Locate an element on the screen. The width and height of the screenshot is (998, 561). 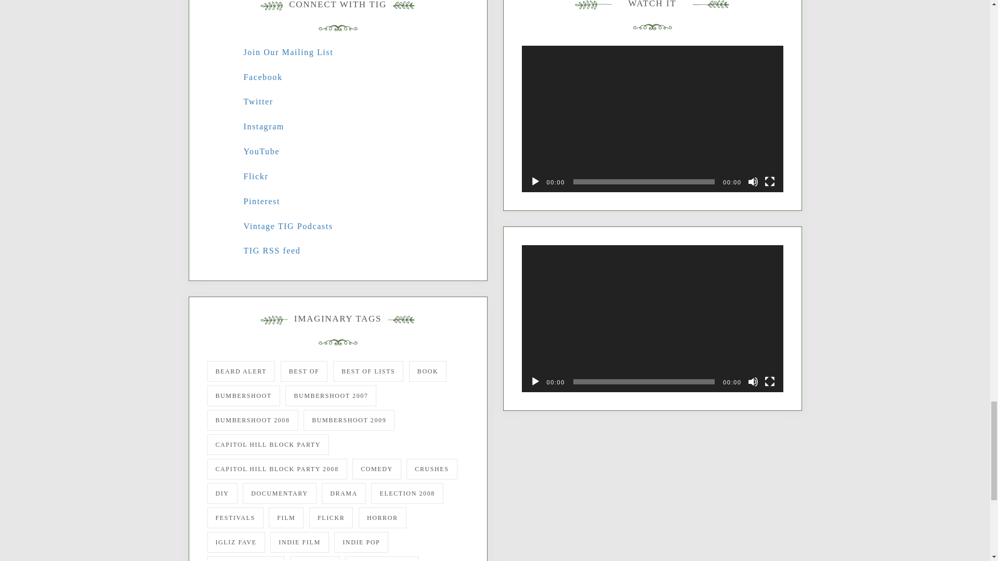
Fullscreen is located at coordinates (769, 182).